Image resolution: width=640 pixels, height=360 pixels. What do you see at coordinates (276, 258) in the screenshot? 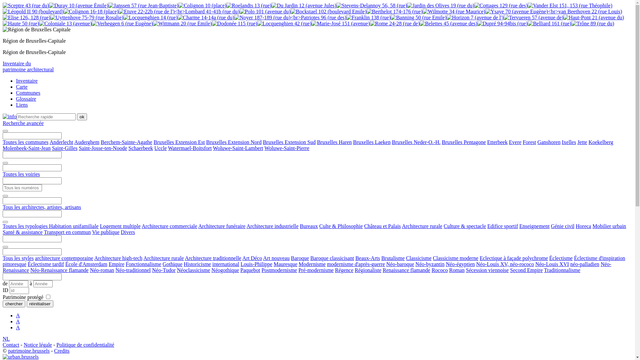
I see `Art nouveau` at bounding box center [276, 258].